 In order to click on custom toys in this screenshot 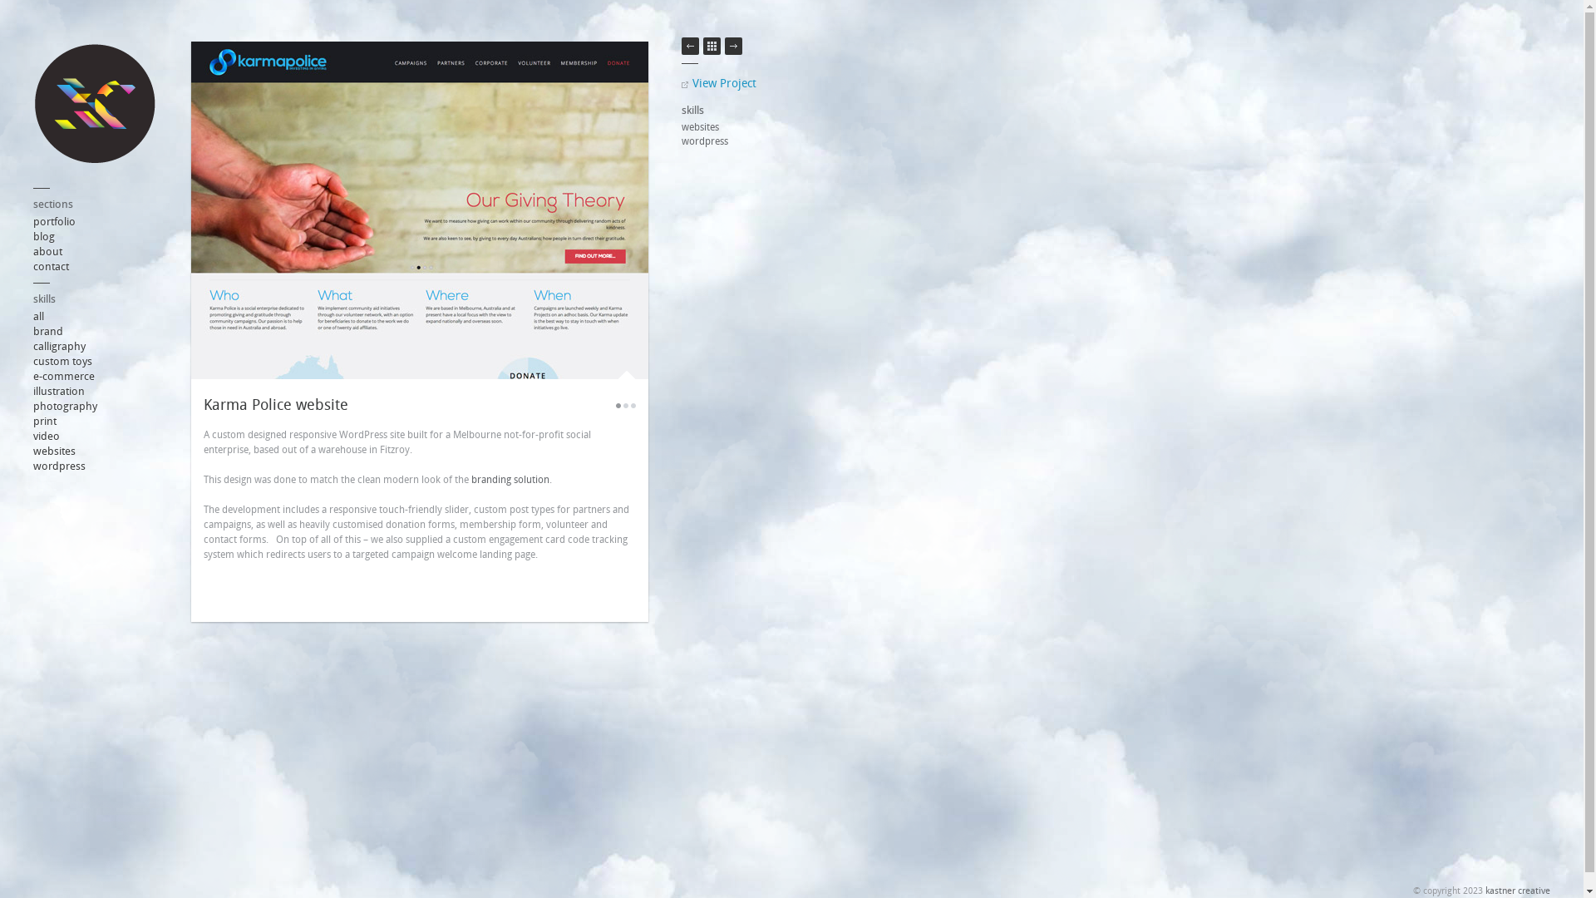, I will do `click(63, 361)`.